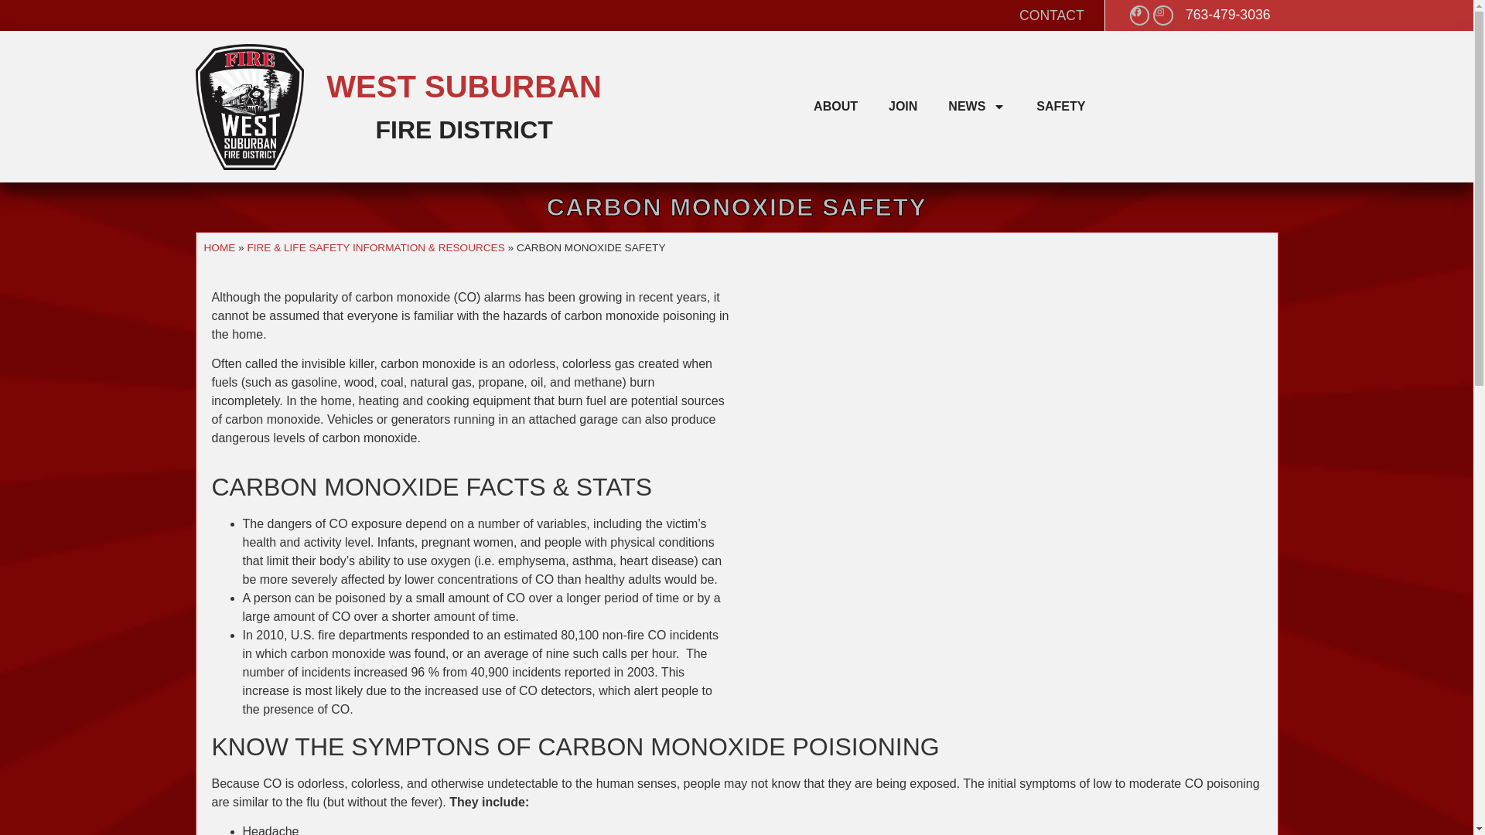 Image resolution: width=1485 pixels, height=835 pixels. Describe the element at coordinates (1060, 106) in the screenshot. I see `SAFETY` at that location.